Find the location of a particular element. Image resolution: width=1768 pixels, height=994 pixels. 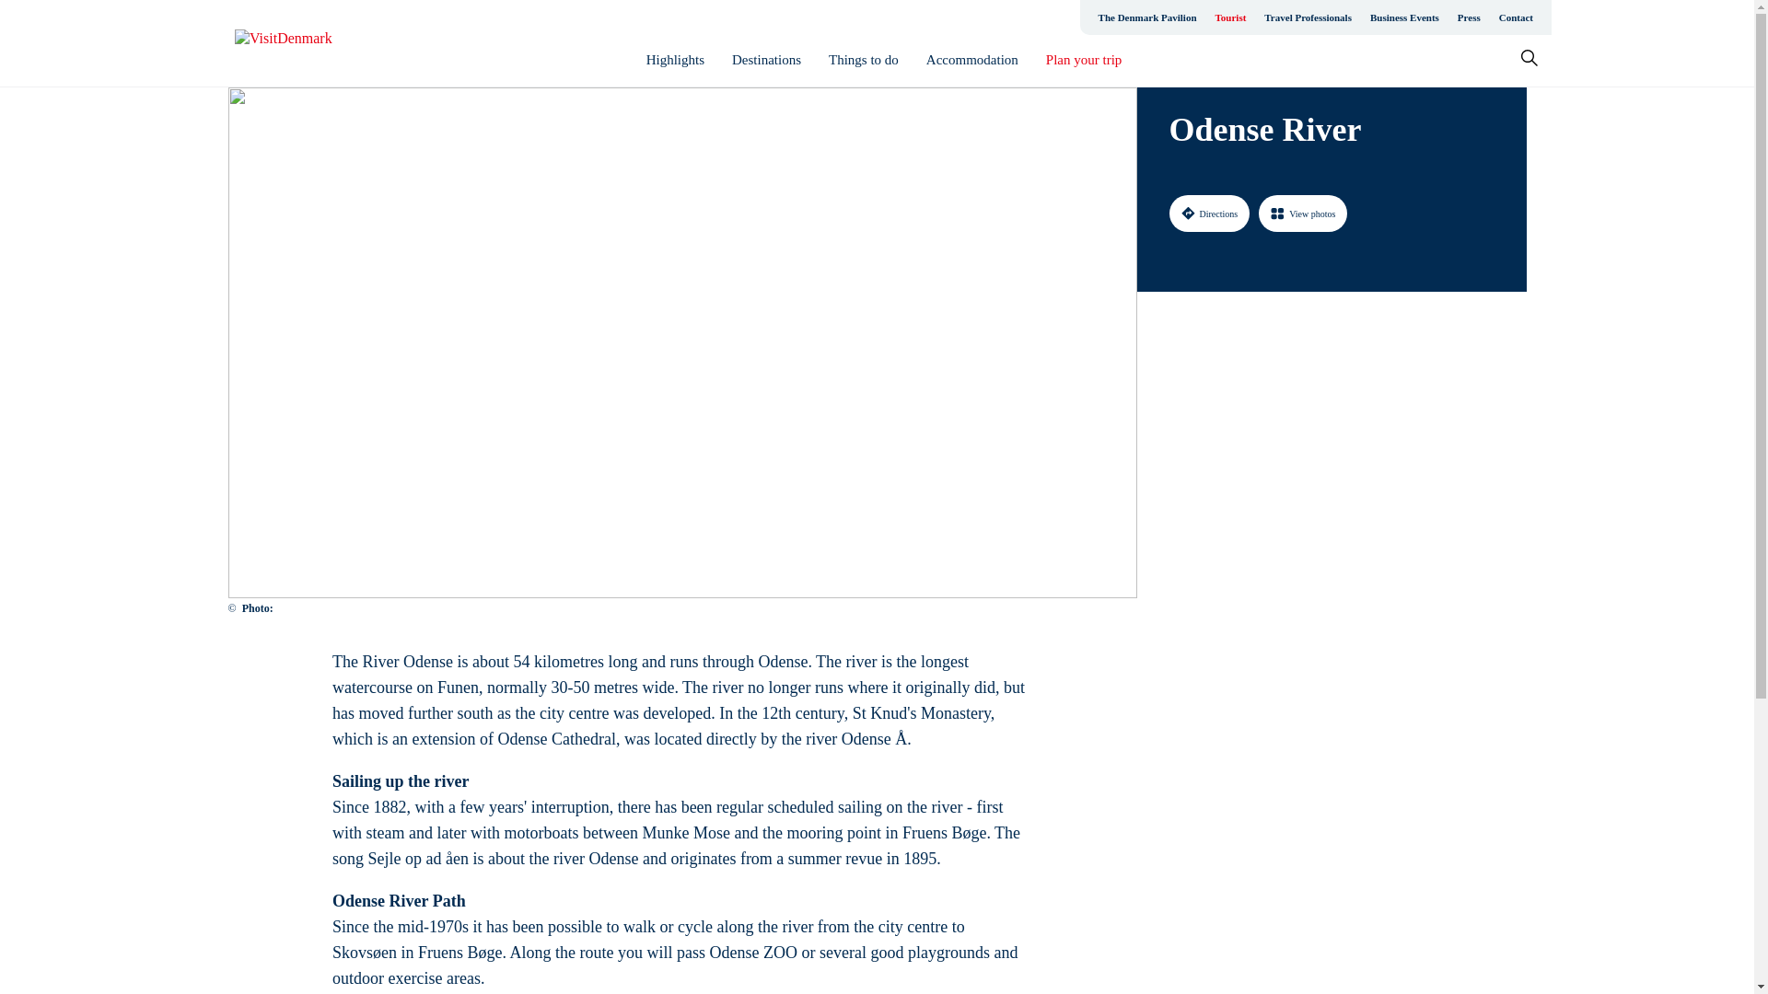

View photos is located at coordinates (1303, 213).